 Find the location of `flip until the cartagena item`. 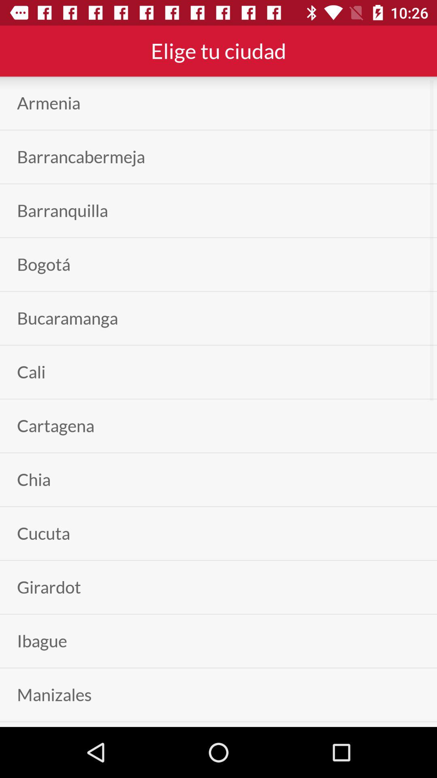

flip until the cartagena item is located at coordinates (56, 425).